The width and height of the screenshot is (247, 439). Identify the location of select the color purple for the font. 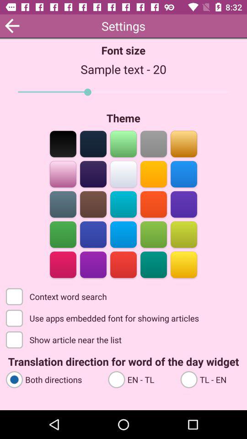
(93, 264).